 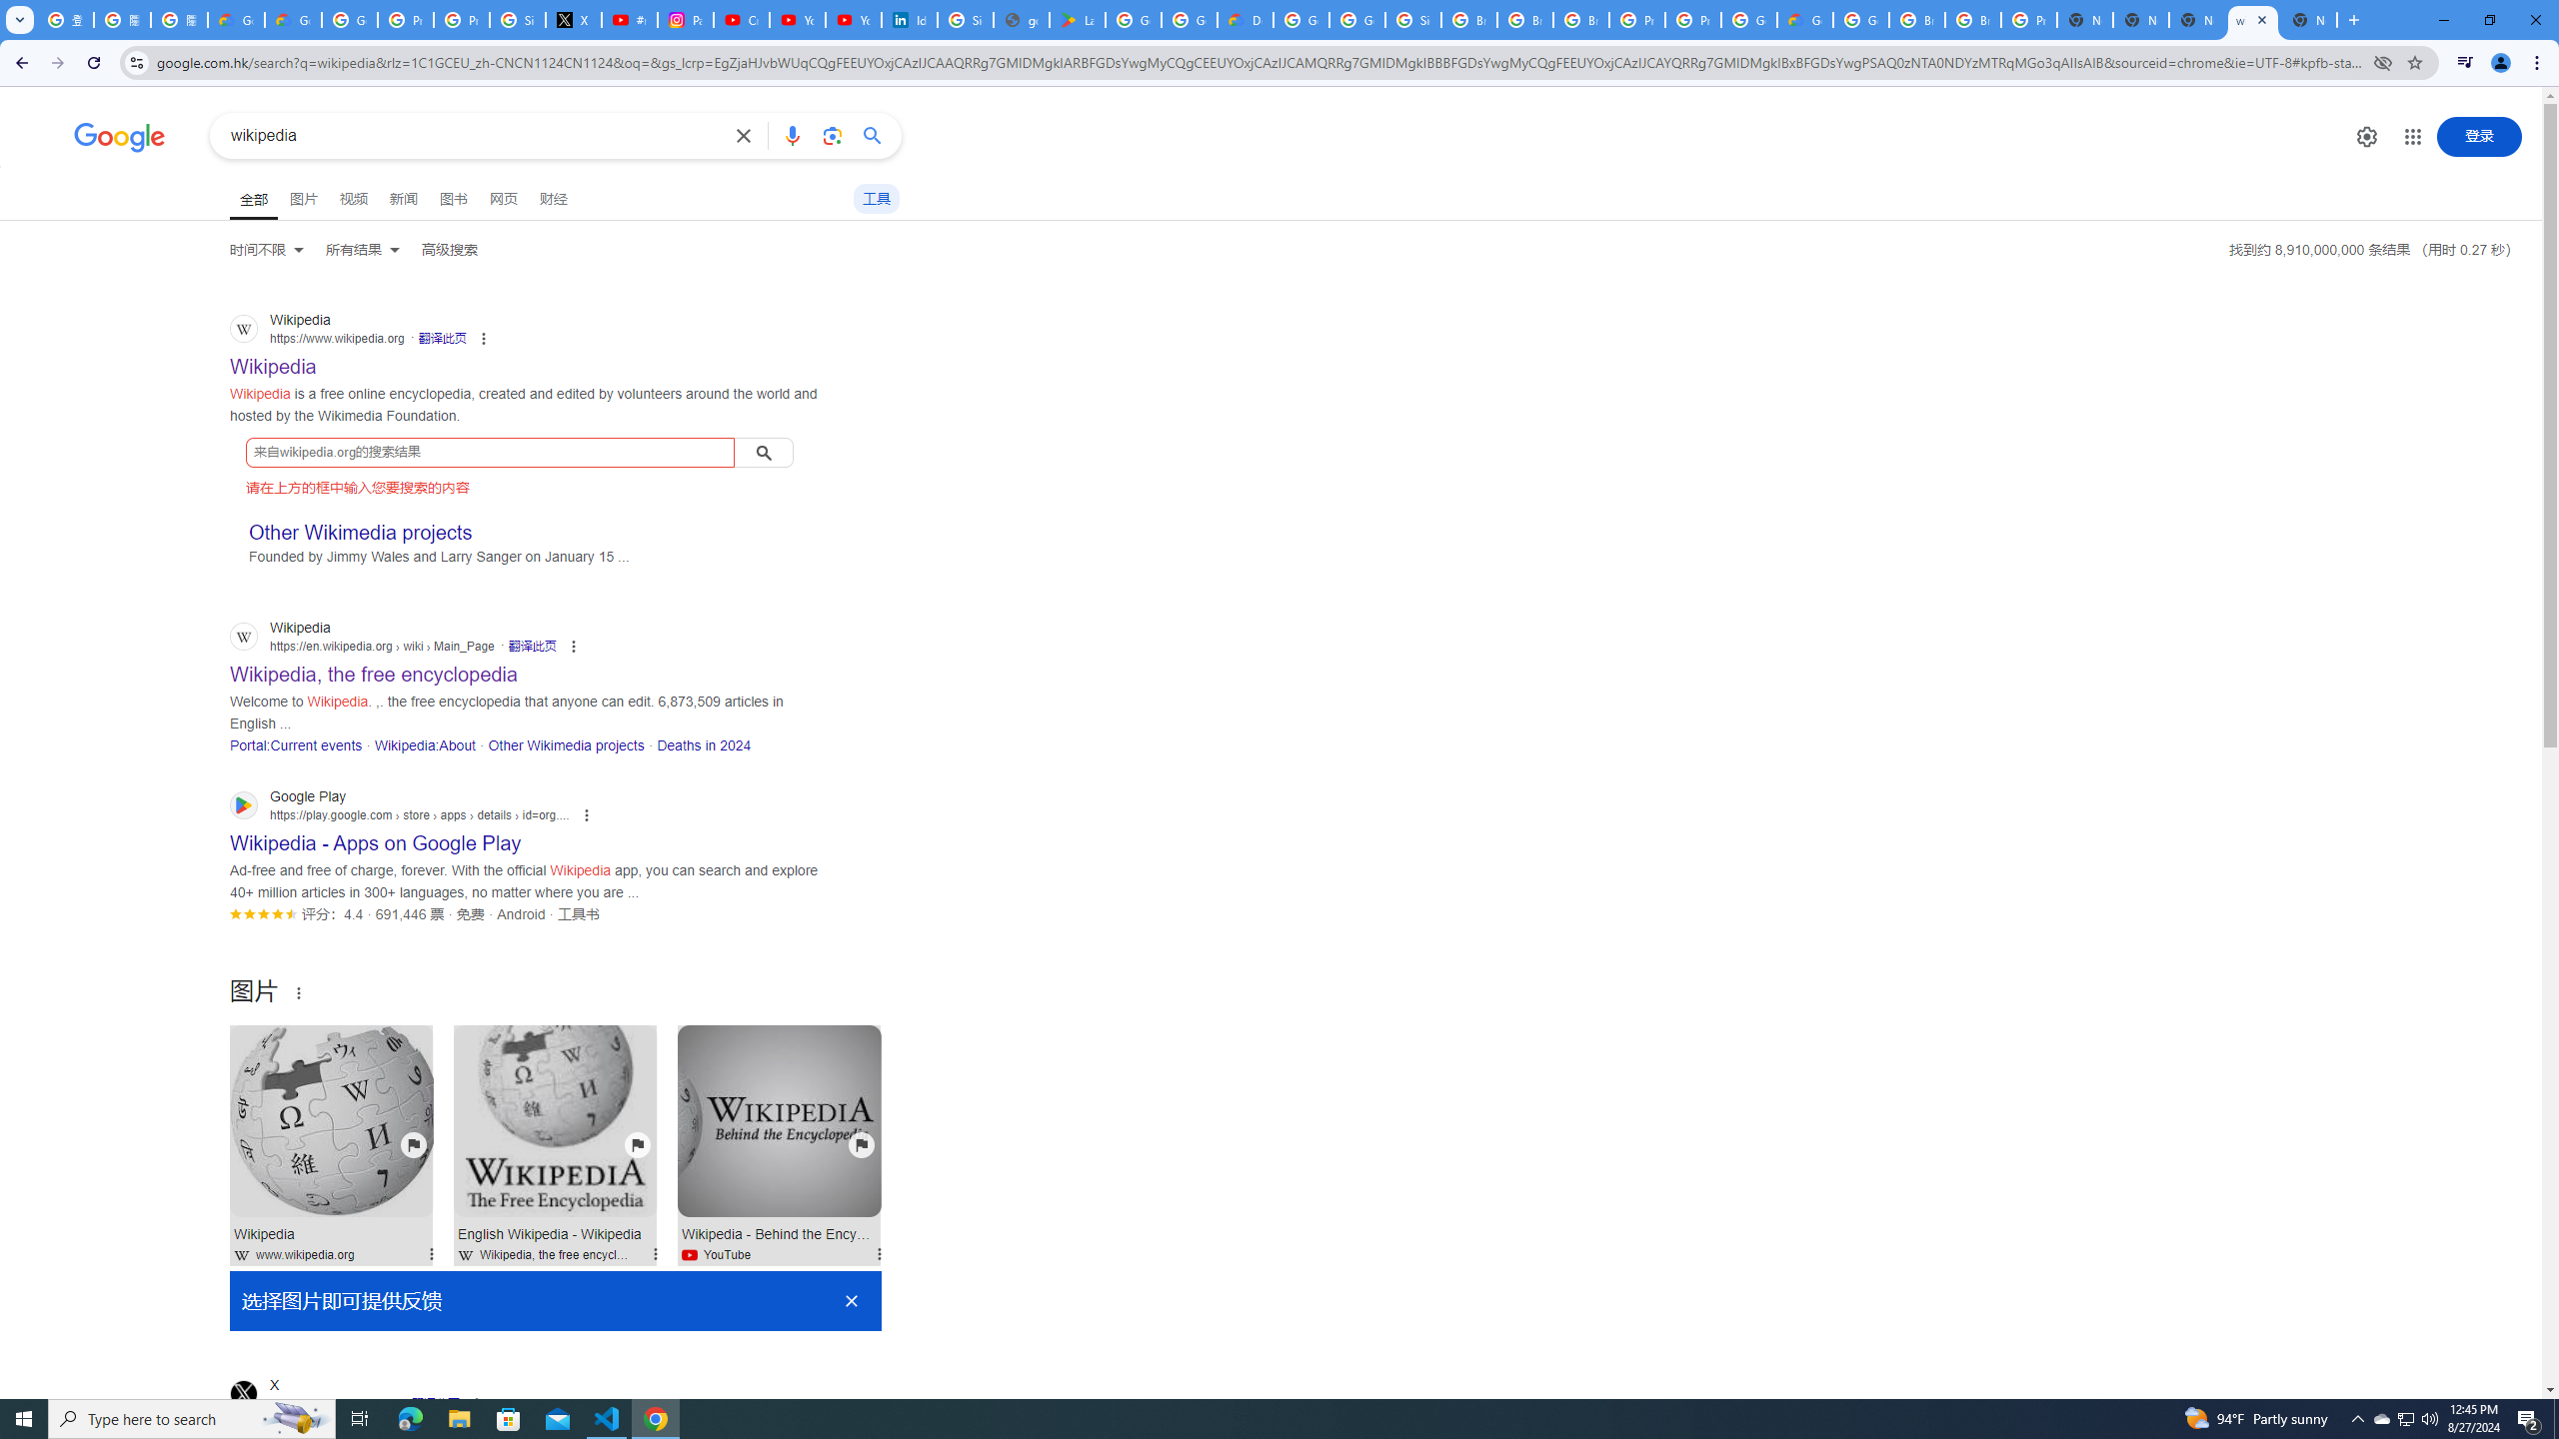 I want to click on Sign in - Google Accounts, so click(x=518, y=20).